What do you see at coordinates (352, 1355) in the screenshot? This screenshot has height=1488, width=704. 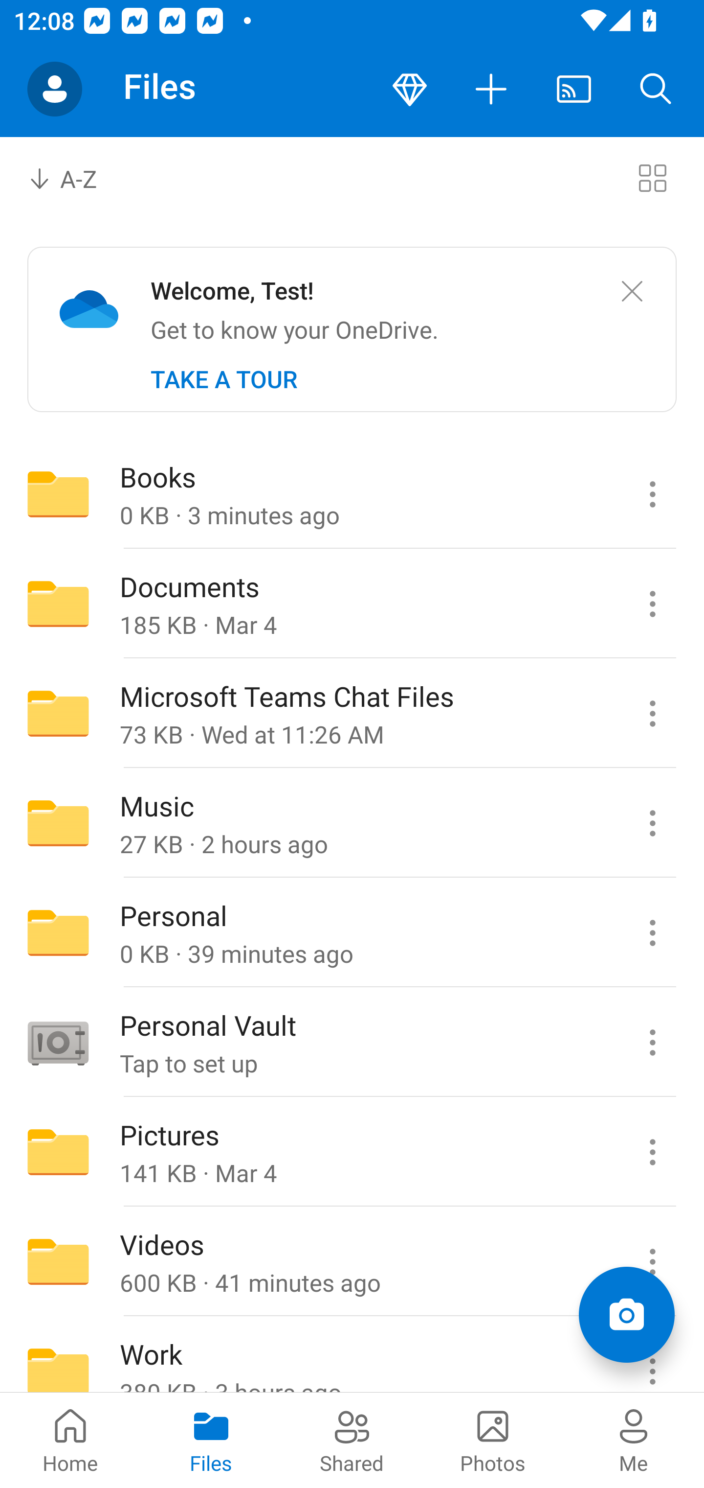 I see `Folder Work 380 KB · 3 hours ago Work commands` at bounding box center [352, 1355].